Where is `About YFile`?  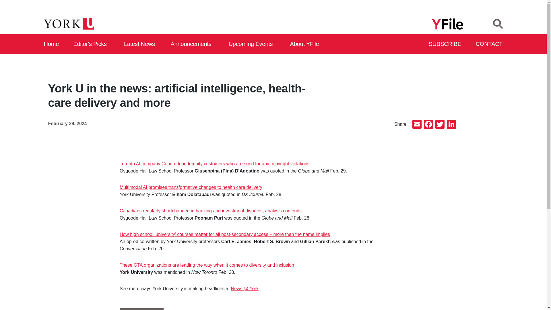 About YFile is located at coordinates (305, 44).